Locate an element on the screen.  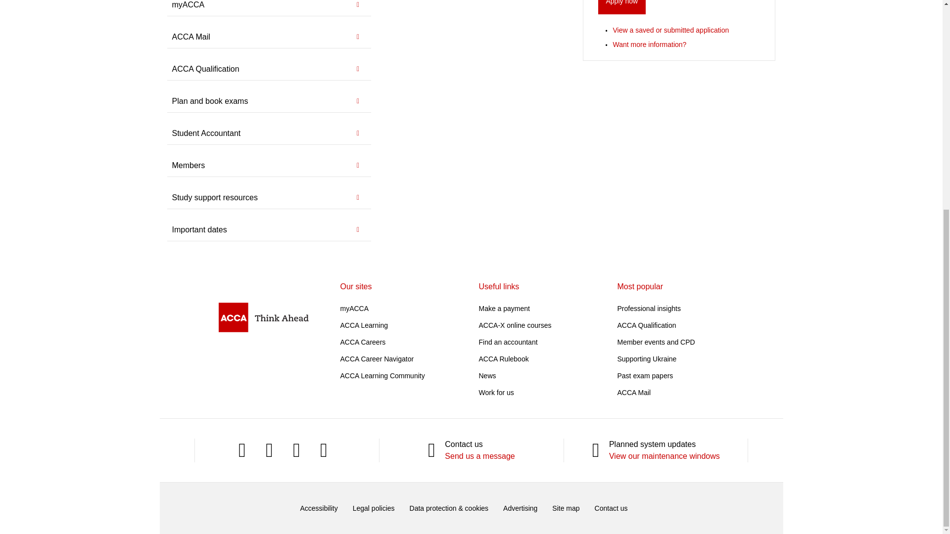
ACCA-X online courses is located at coordinates (515, 325).